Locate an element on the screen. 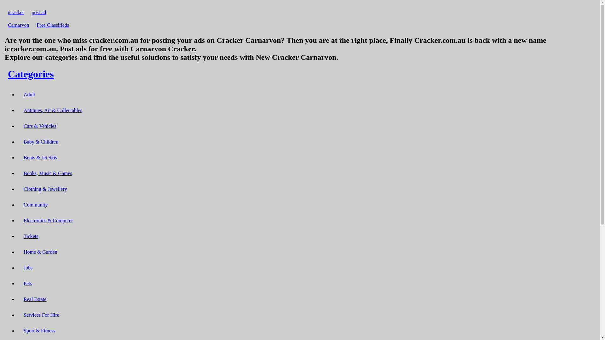  post ad is located at coordinates (39, 13).